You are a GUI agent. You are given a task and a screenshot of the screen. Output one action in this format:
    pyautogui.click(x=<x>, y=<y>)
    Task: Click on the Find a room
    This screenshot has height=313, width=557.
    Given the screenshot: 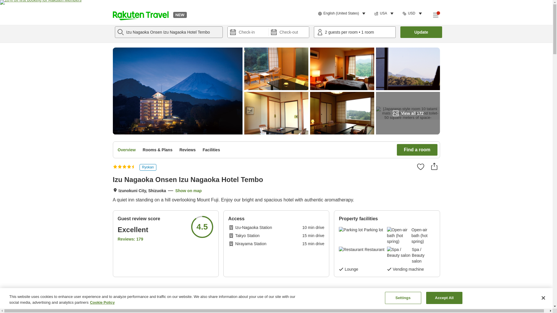 What is the action you would take?
    pyautogui.click(x=417, y=150)
    